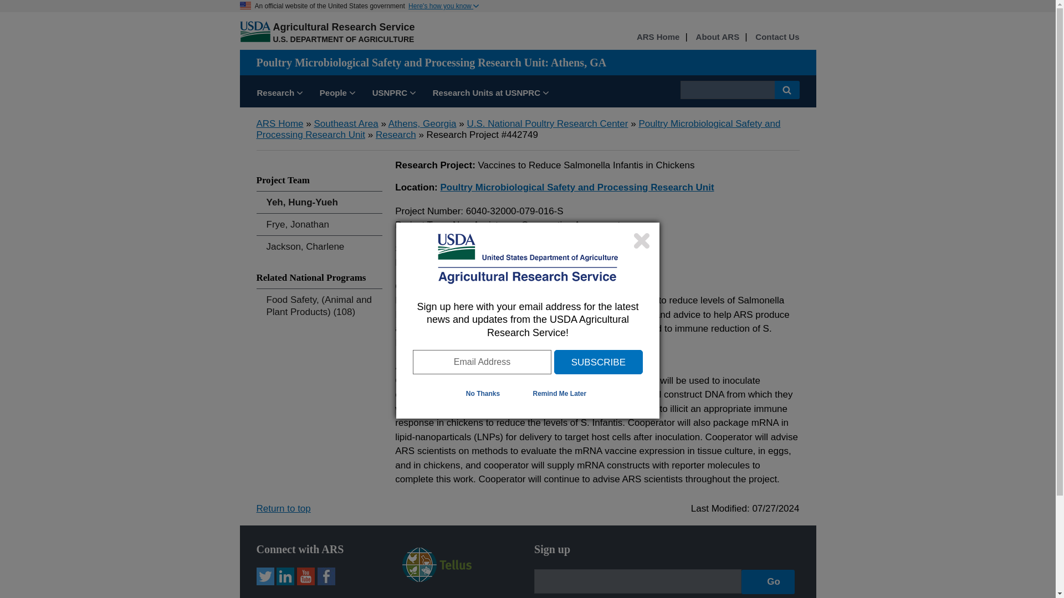 This screenshot has height=598, width=1064. Describe the element at coordinates (279, 123) in the screenshot. I see `ARS Home` at that location.